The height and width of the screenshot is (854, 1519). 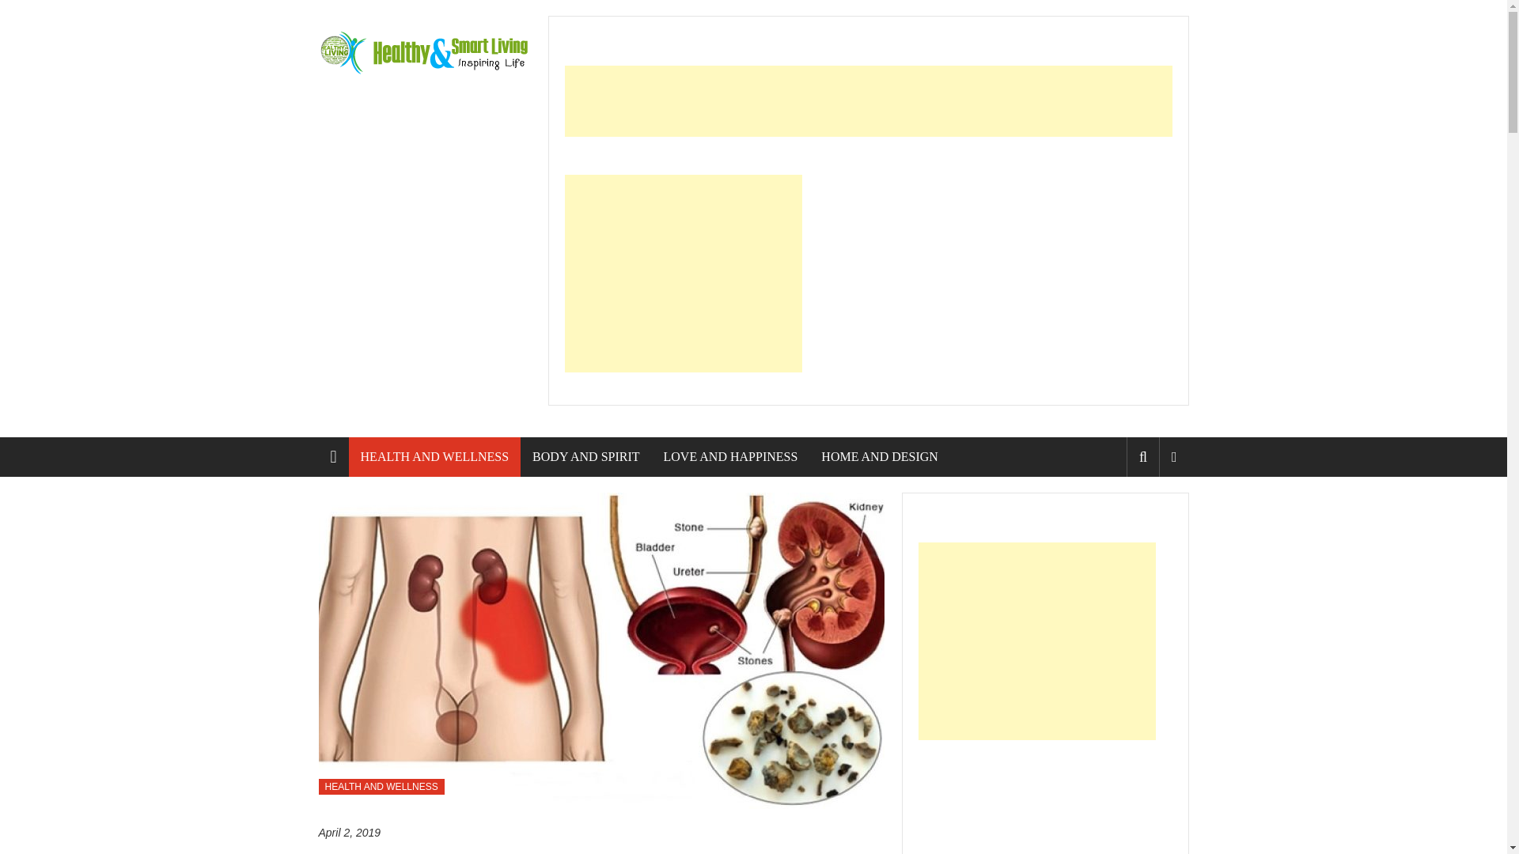 I want to click on April 2, 2019, so click(x=349, y=833).